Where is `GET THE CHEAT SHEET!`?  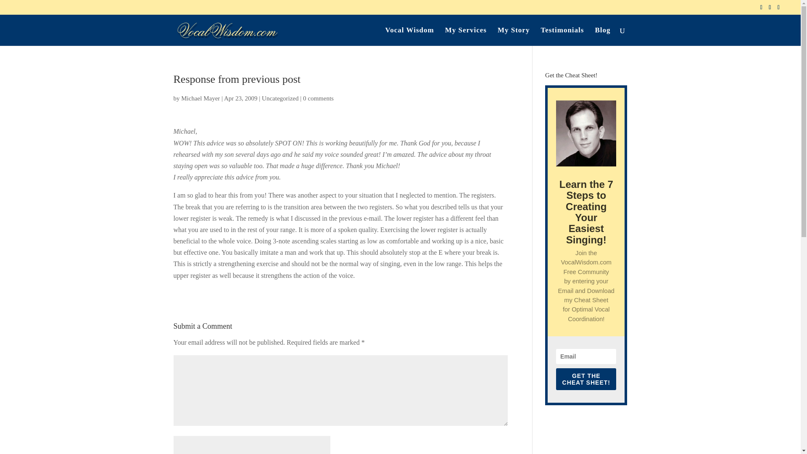 GET THE CHEAT SHEET! is located at coordinates (586, 379).